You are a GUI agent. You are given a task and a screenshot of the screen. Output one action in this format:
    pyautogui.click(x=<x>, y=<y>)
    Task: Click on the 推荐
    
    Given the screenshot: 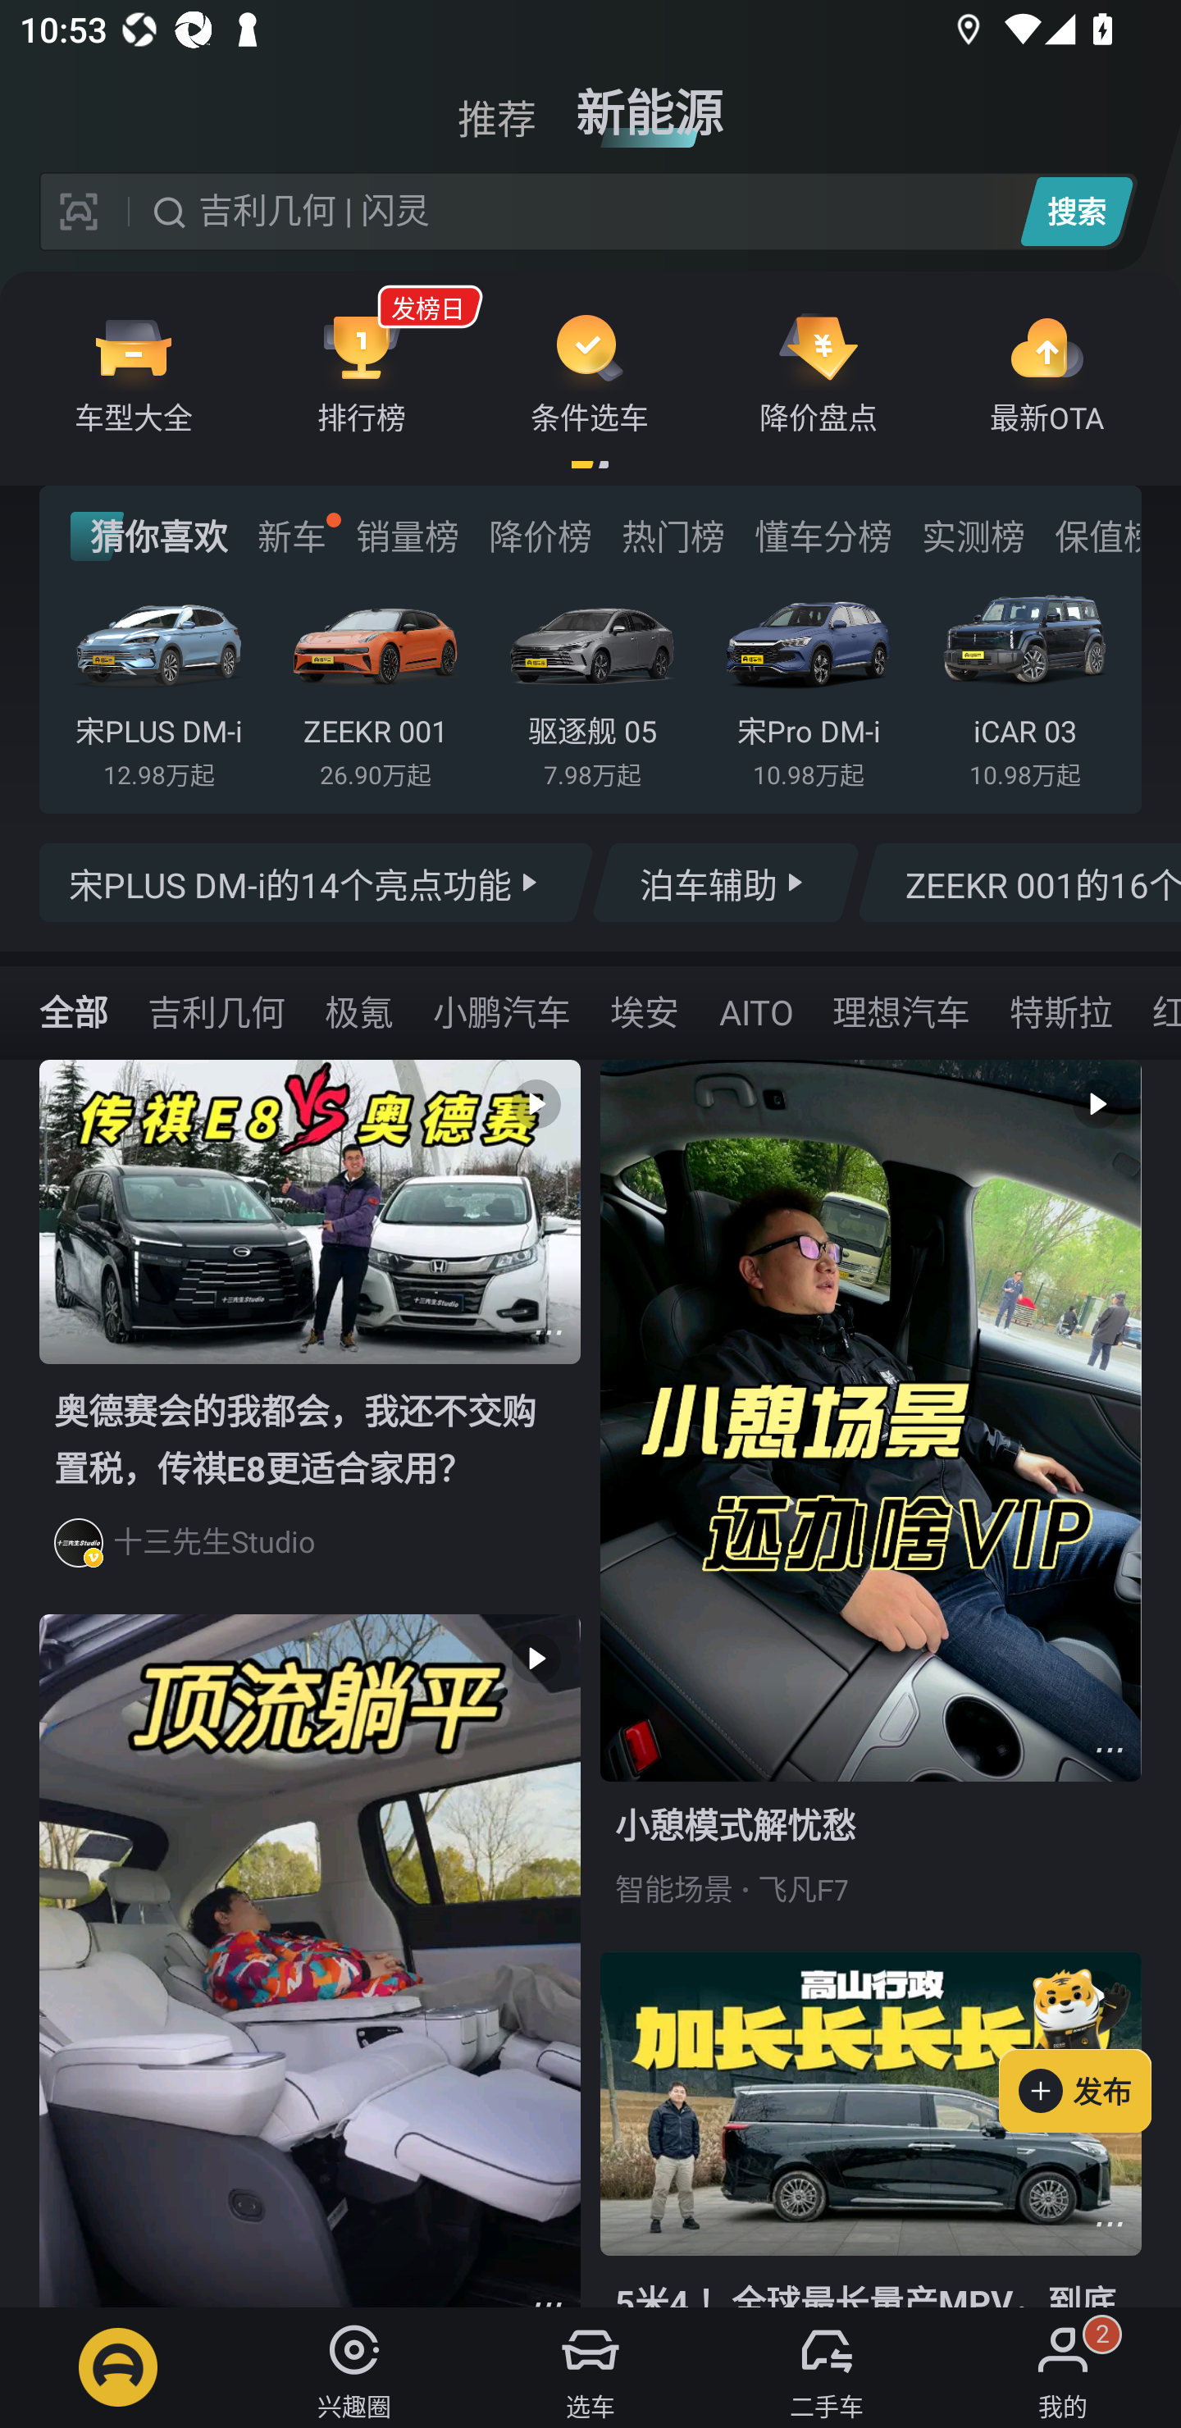 What is the action you would take?
    pyautogui.click(x=497, y=102)
    